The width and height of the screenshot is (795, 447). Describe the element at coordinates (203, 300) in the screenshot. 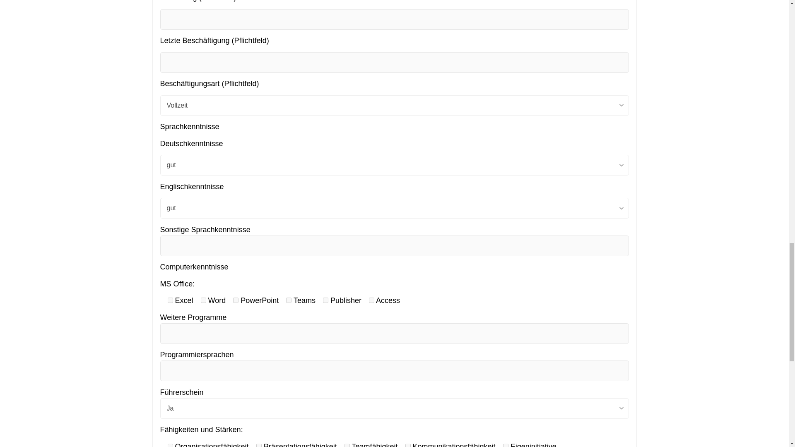

I see `Word` at that location.